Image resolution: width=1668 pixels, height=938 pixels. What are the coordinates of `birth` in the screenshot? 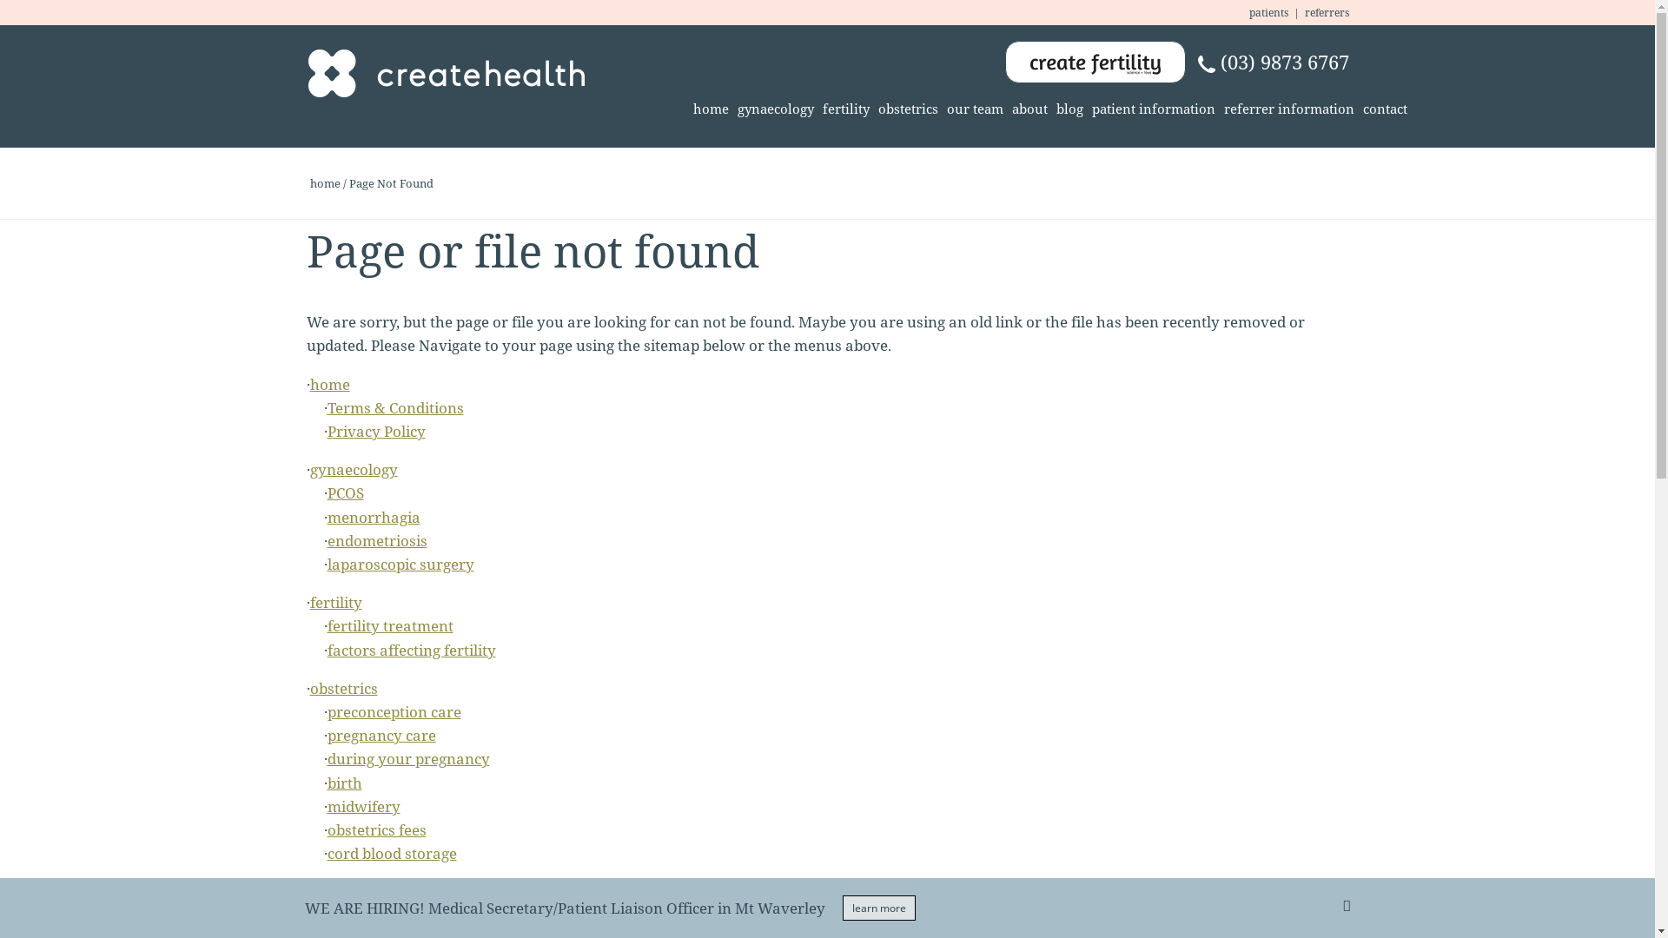 It's located at (344, 783).